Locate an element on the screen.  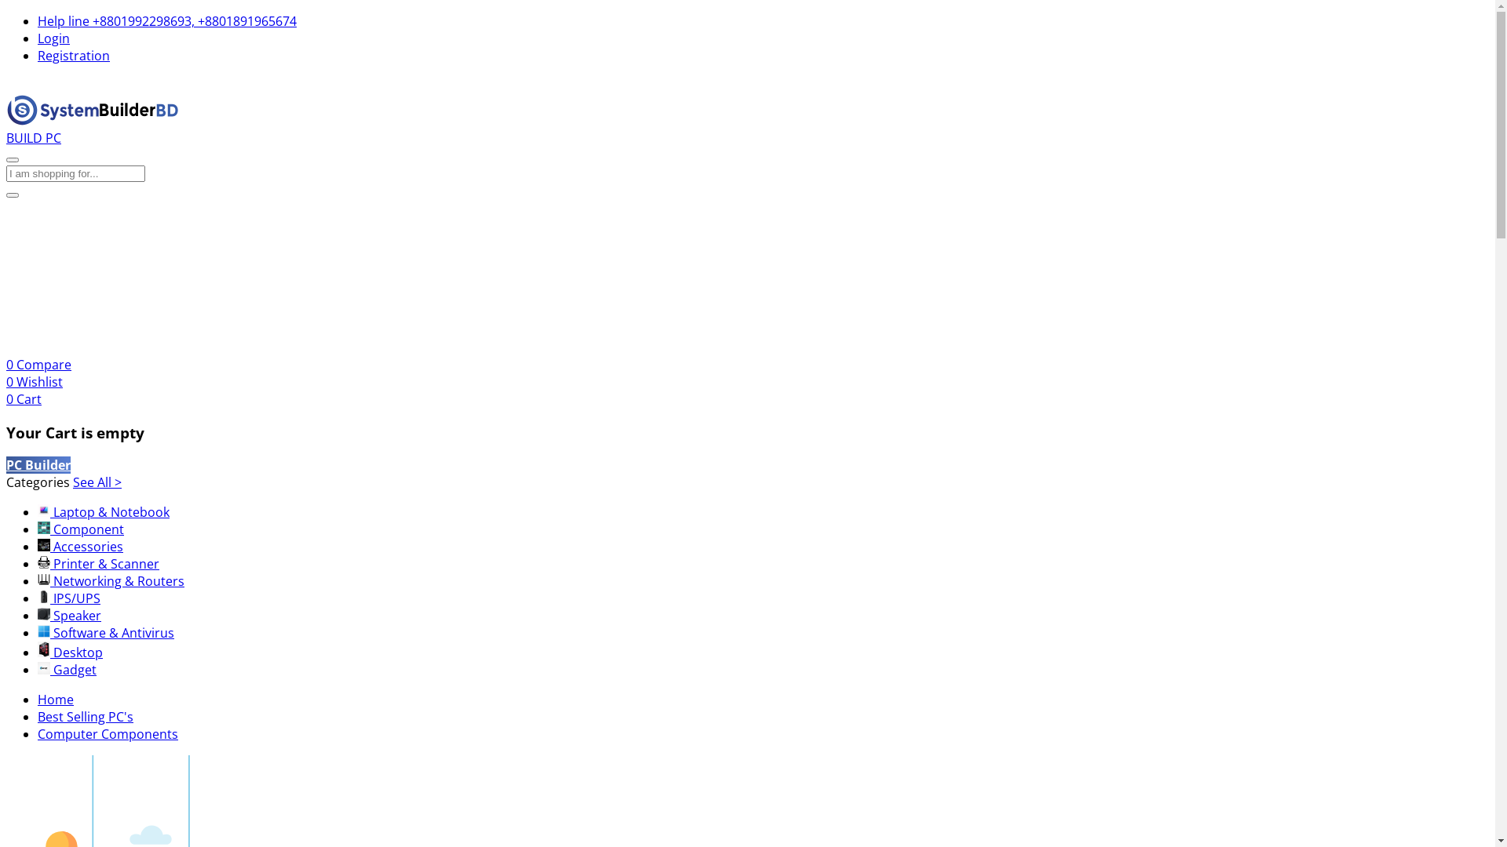
Login is located at coordinates (53, 38).